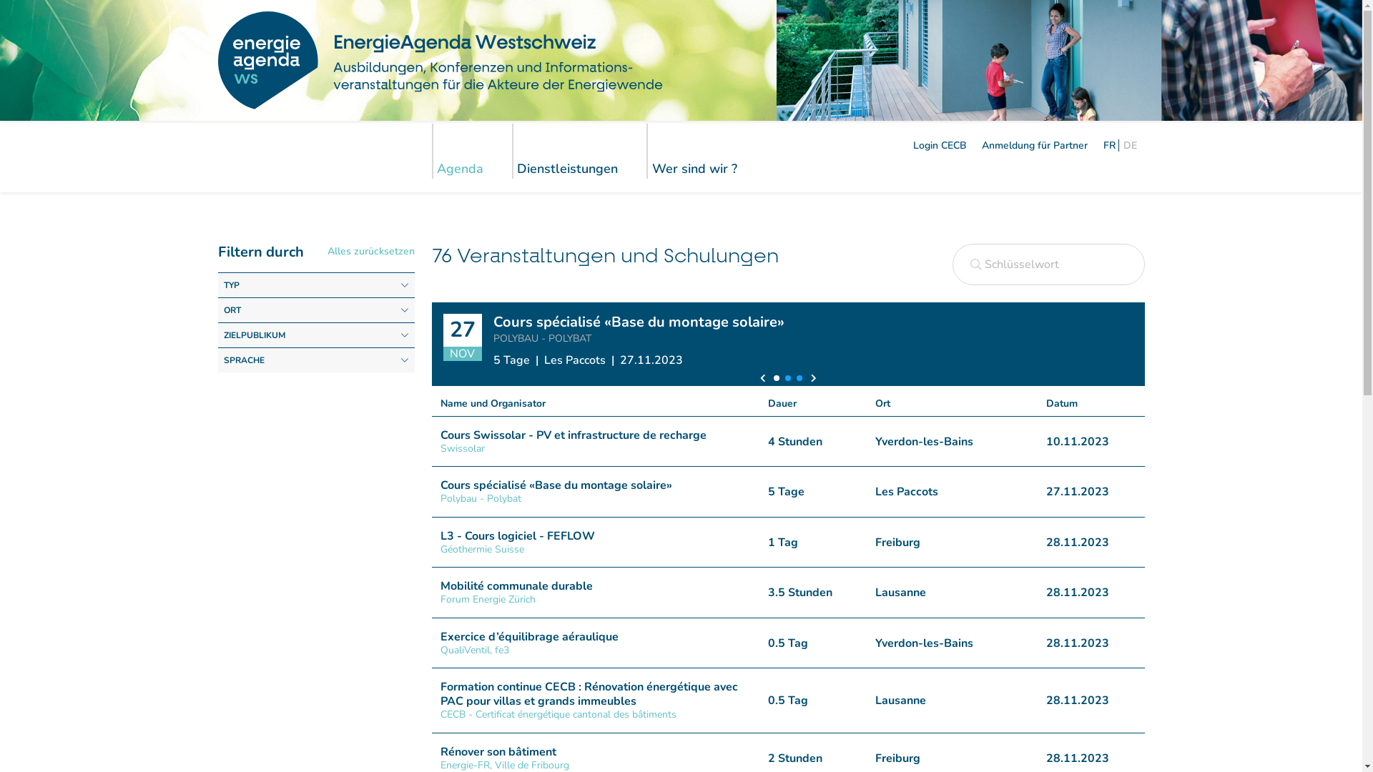 The width and height of the screenshot is (1373, 772). Describe the element at coordinates (940, 146) in the screenshot. I see `Login CECB` at that location.